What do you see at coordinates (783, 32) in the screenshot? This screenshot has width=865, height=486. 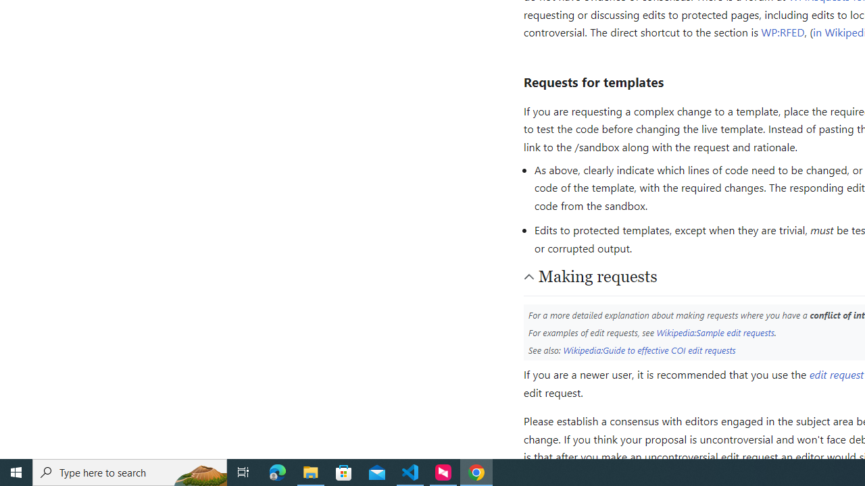 I see `WP:RFED` at bounding box center [783, 32].